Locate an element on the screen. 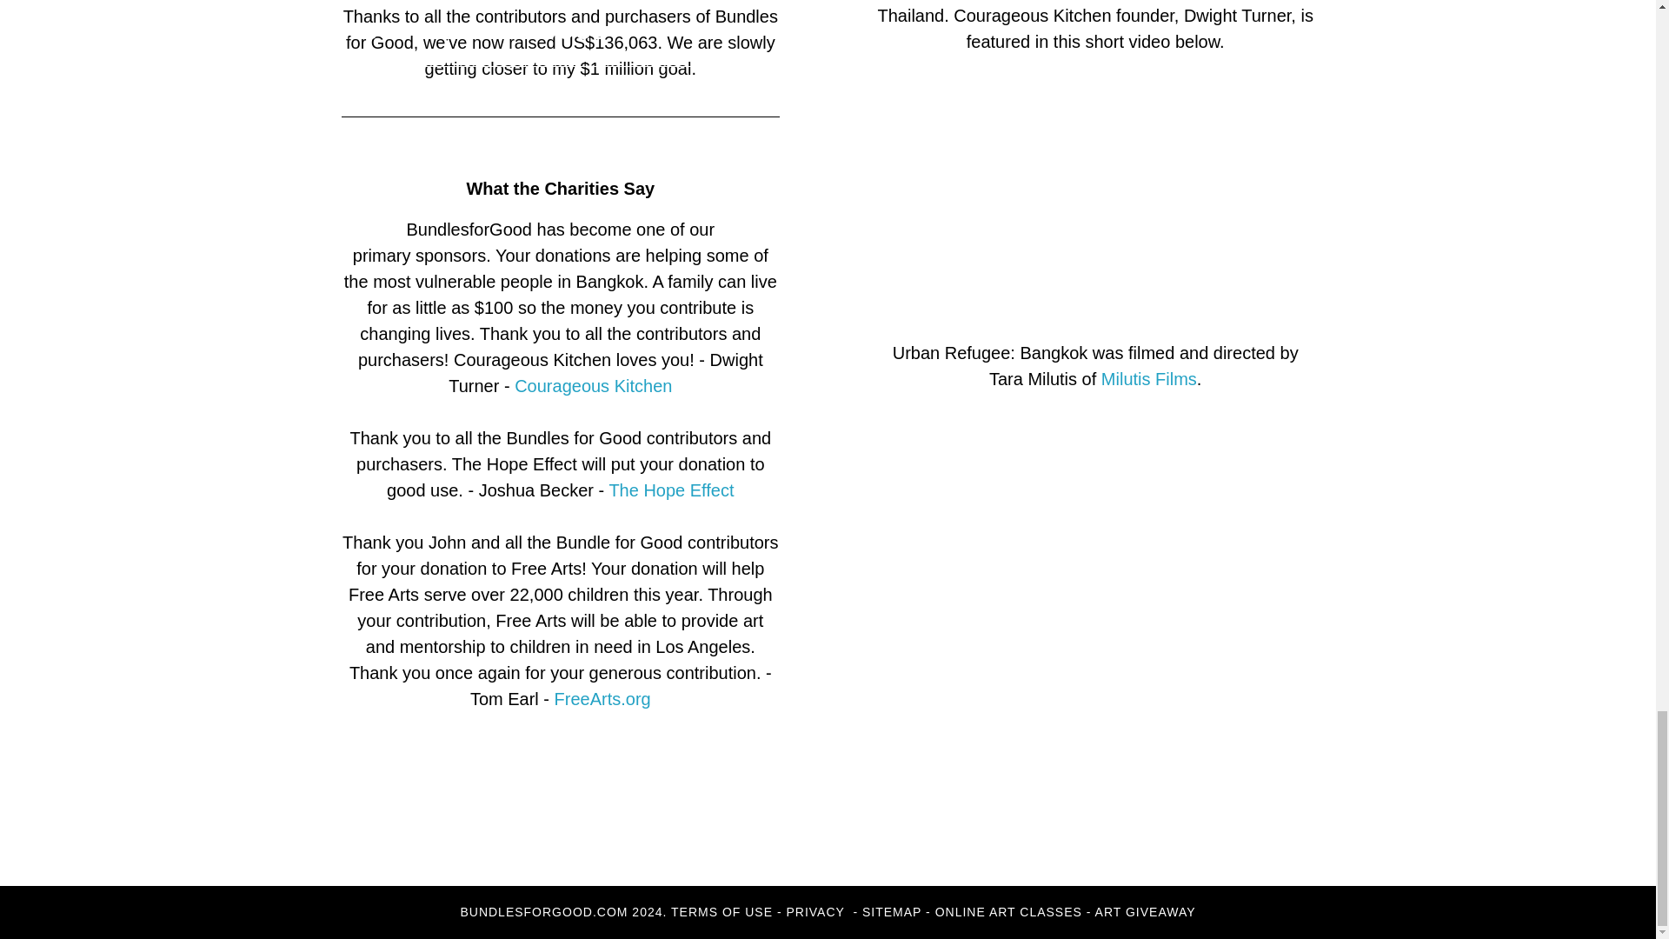 The width and height of the screenshot is (1669, 939). ONLINE ART CLASSES is located at coordinates (1008, 912).